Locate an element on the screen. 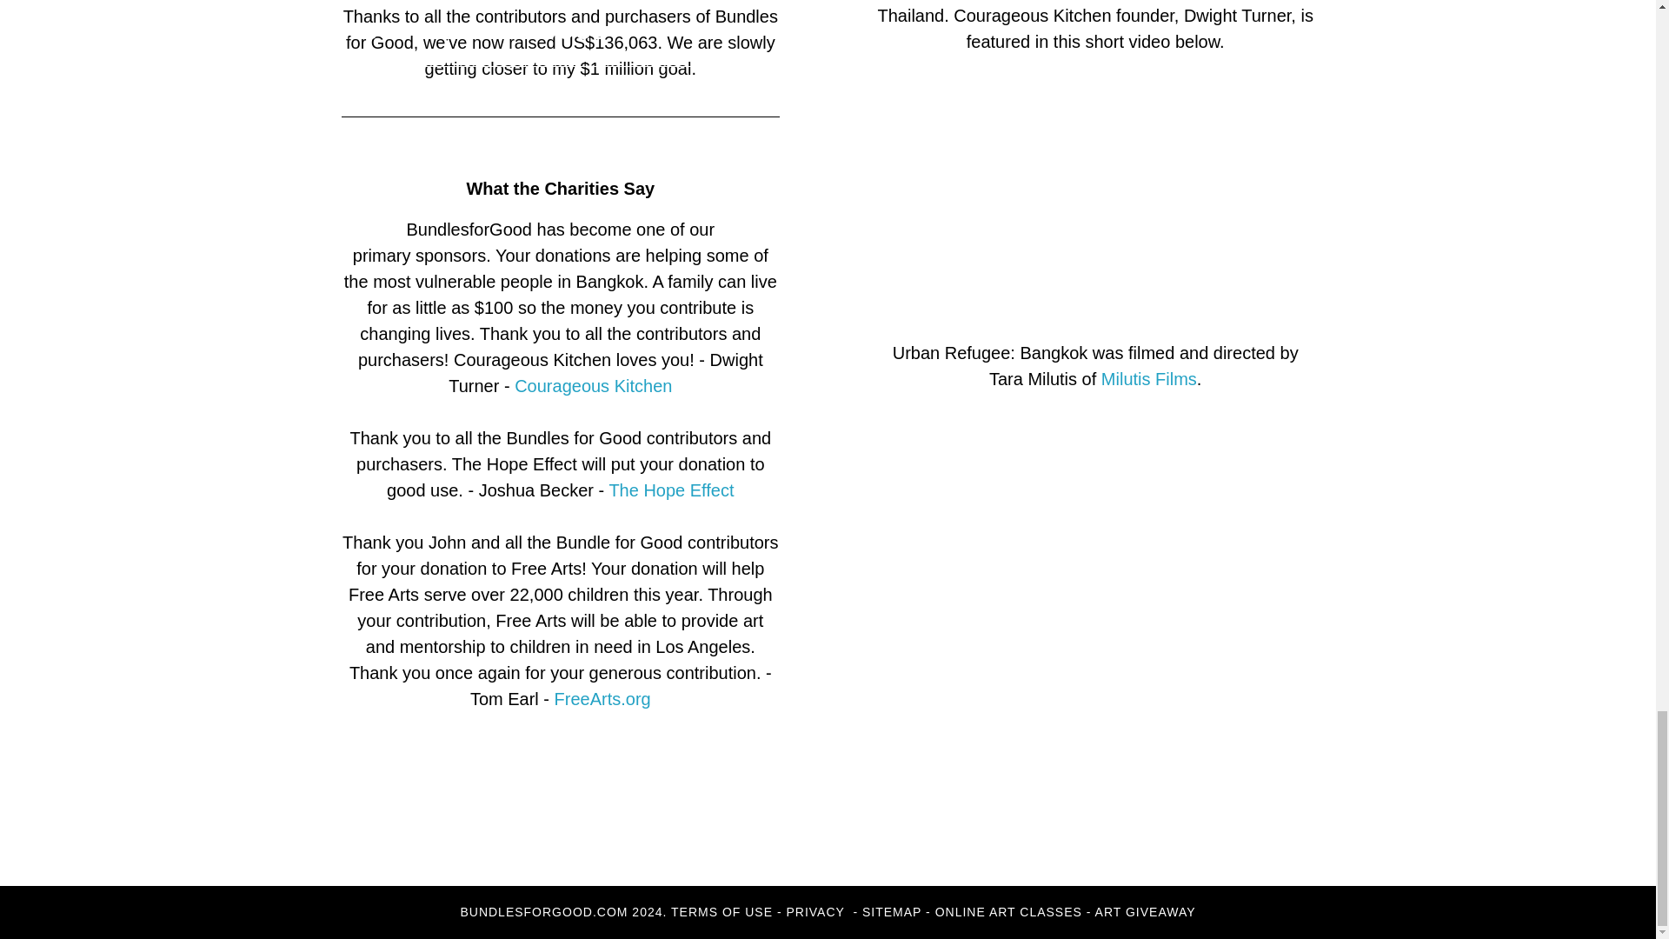 The width and height of the screenshot is (1669, 939). ONLINE ART CLASSES is located at coordinates (1008, 912).